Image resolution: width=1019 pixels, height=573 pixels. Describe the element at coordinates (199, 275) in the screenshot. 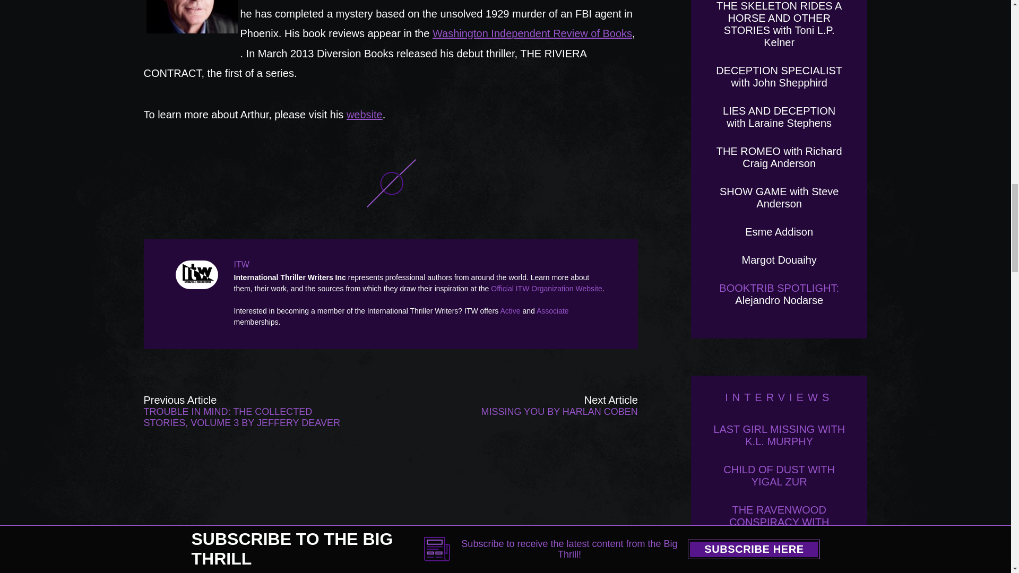

I see `ITW` at that location.